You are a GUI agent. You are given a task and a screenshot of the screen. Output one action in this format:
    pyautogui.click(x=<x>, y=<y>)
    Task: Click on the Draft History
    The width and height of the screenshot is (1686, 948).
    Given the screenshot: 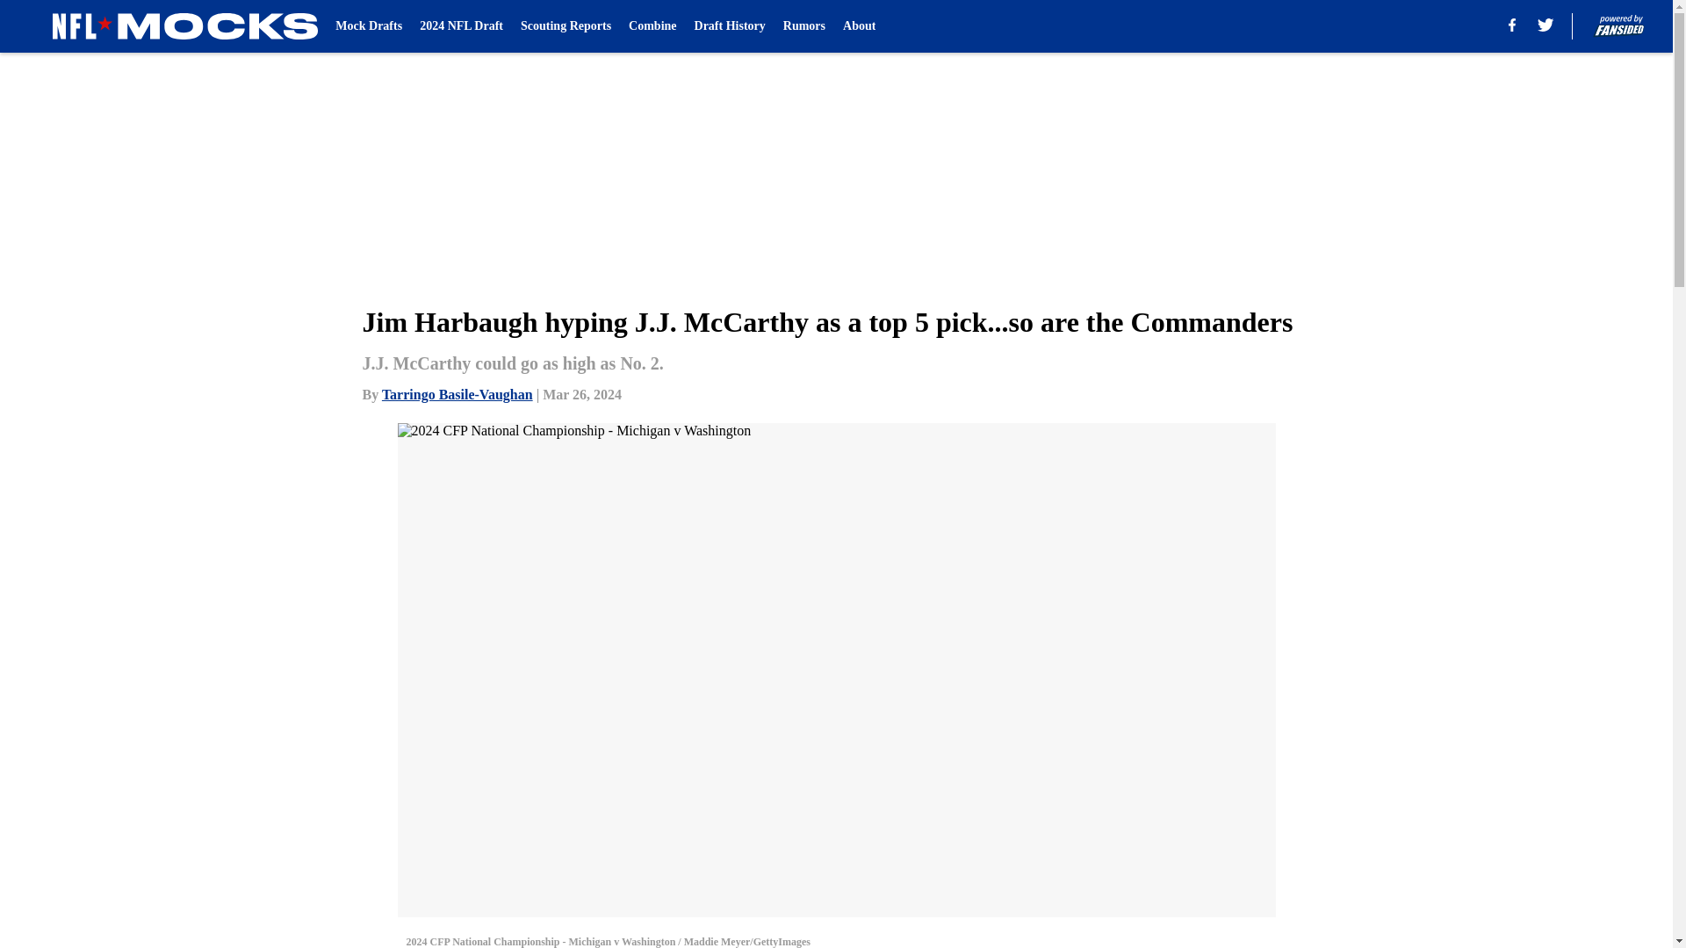 What is the action you would take?
    pyautogui.click(x=730, y=26)
    